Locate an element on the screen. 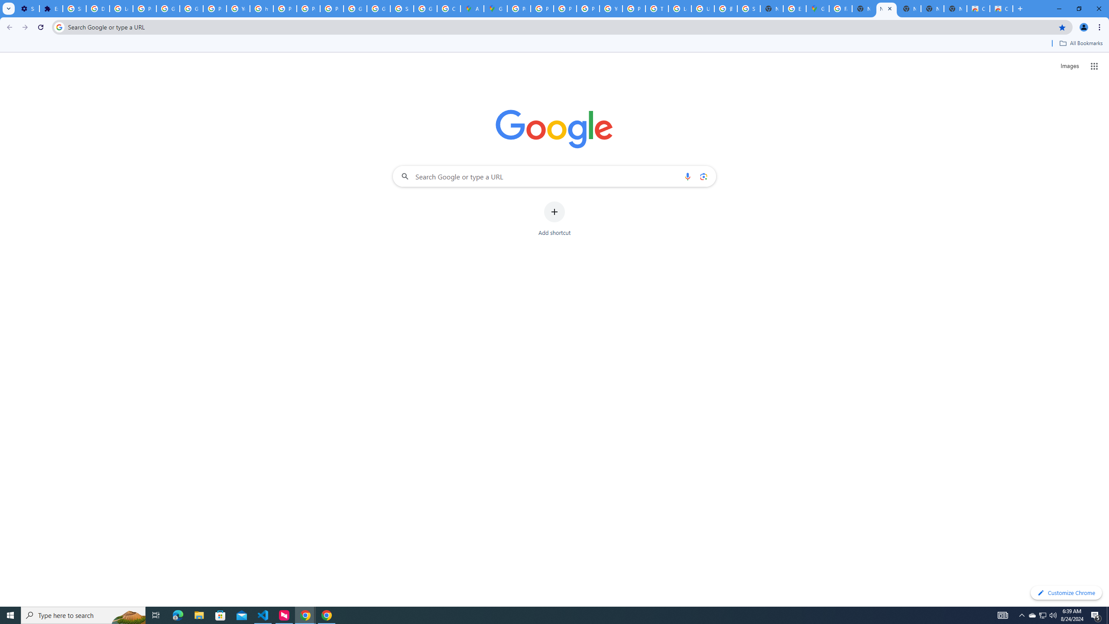  Google Maps is located at coordinates (496, 9).